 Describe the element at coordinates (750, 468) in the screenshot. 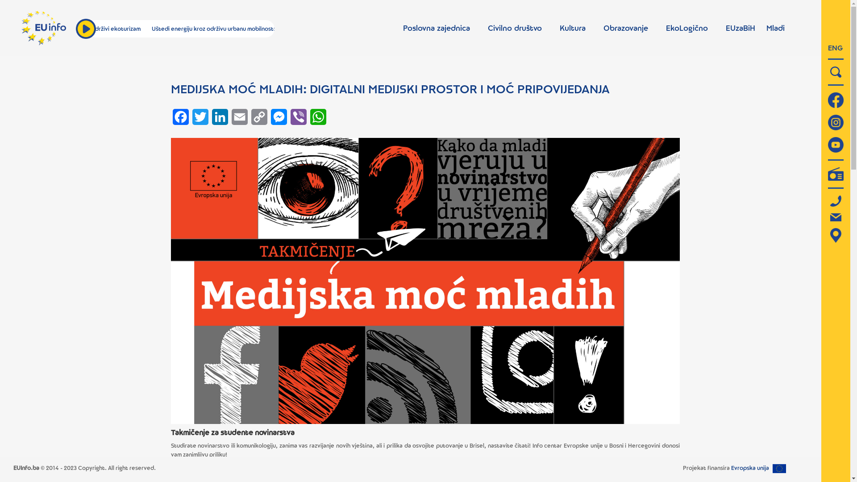

I see `Evropska unija` at that location.